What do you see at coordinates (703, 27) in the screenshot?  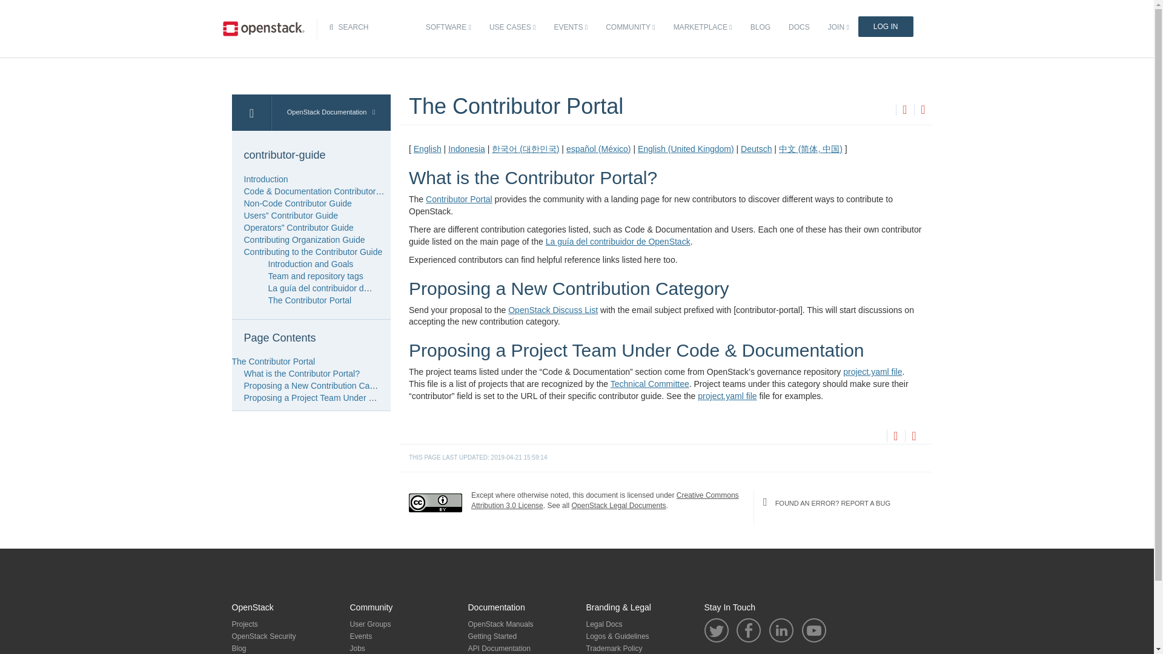 I see `MARKETPLACE` at bounding box center [703, 27].